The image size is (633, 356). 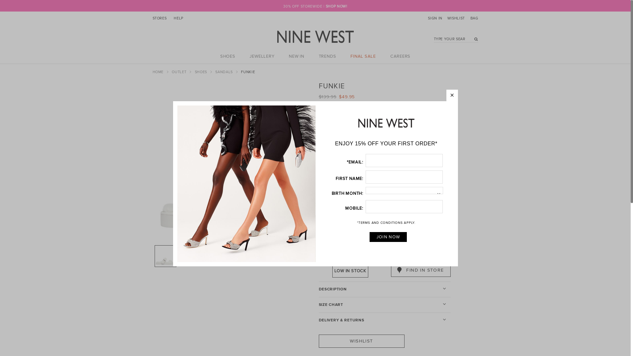 What do you see at coordinates (297, 56) in the screenshot?
I see `NEW IN` at bounding box center [297, 56].